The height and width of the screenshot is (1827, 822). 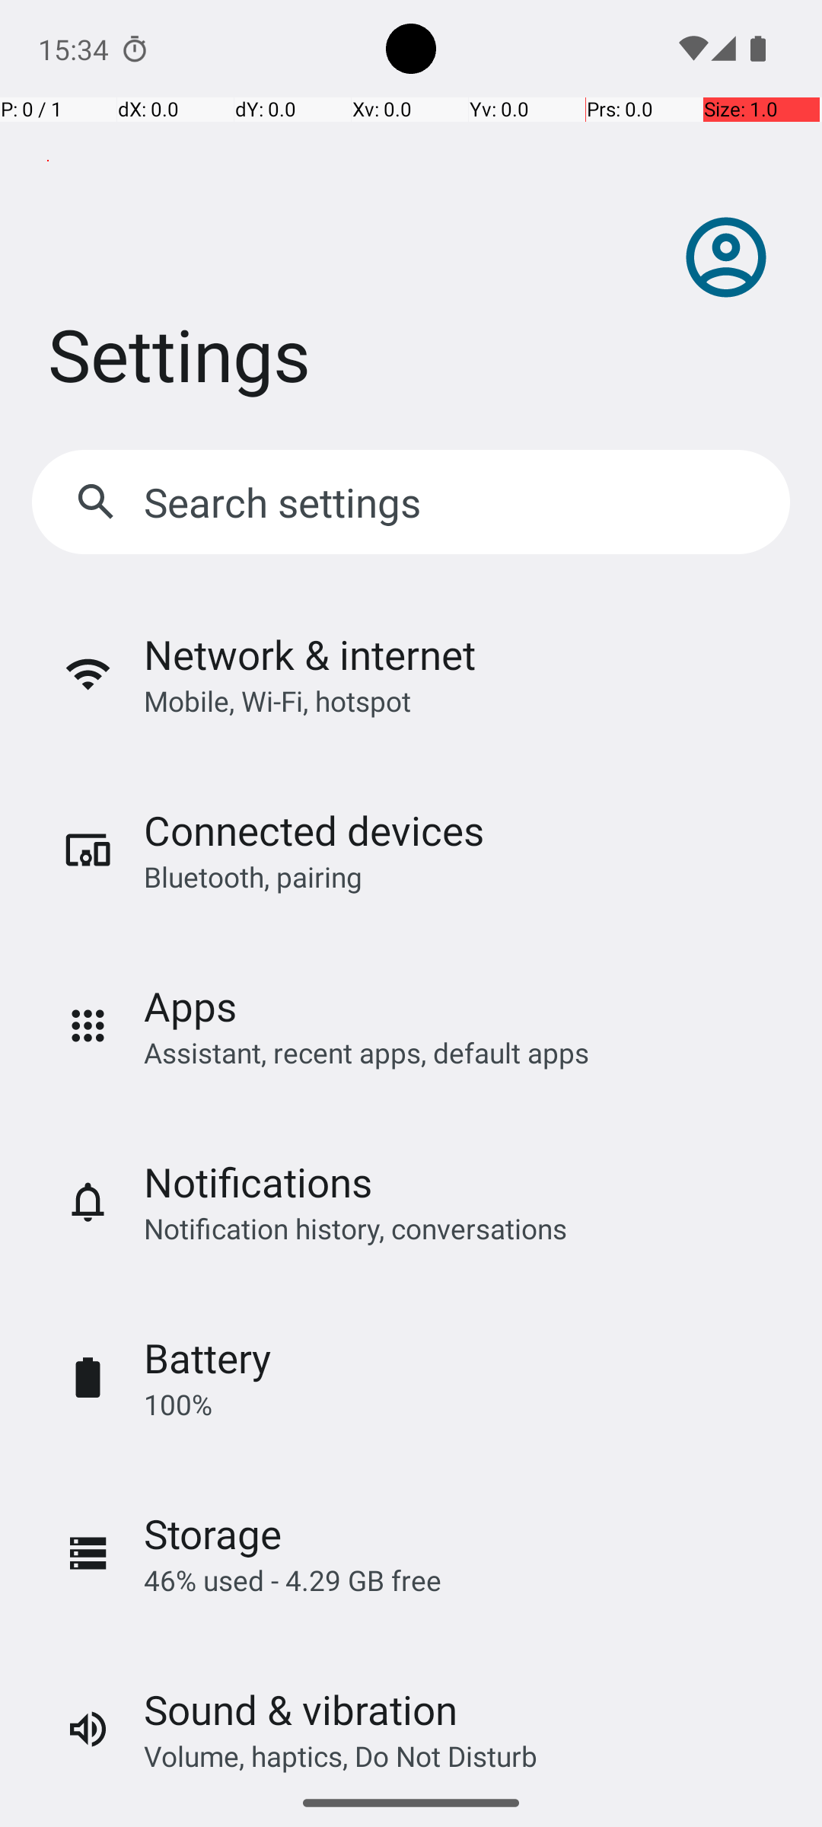 I want to click on 46% used - 4.29 GB free, so click(x=292, y=1580).